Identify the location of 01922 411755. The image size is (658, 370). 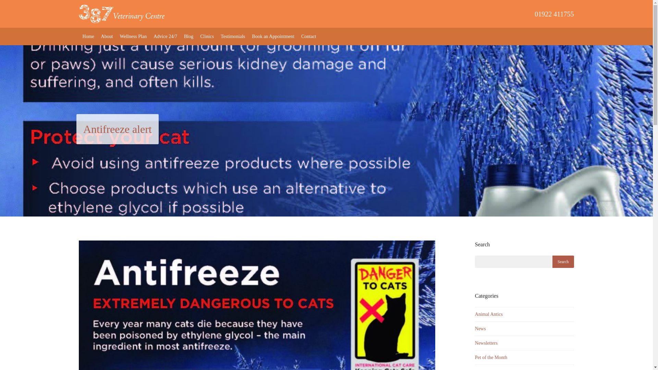
(369, 14).